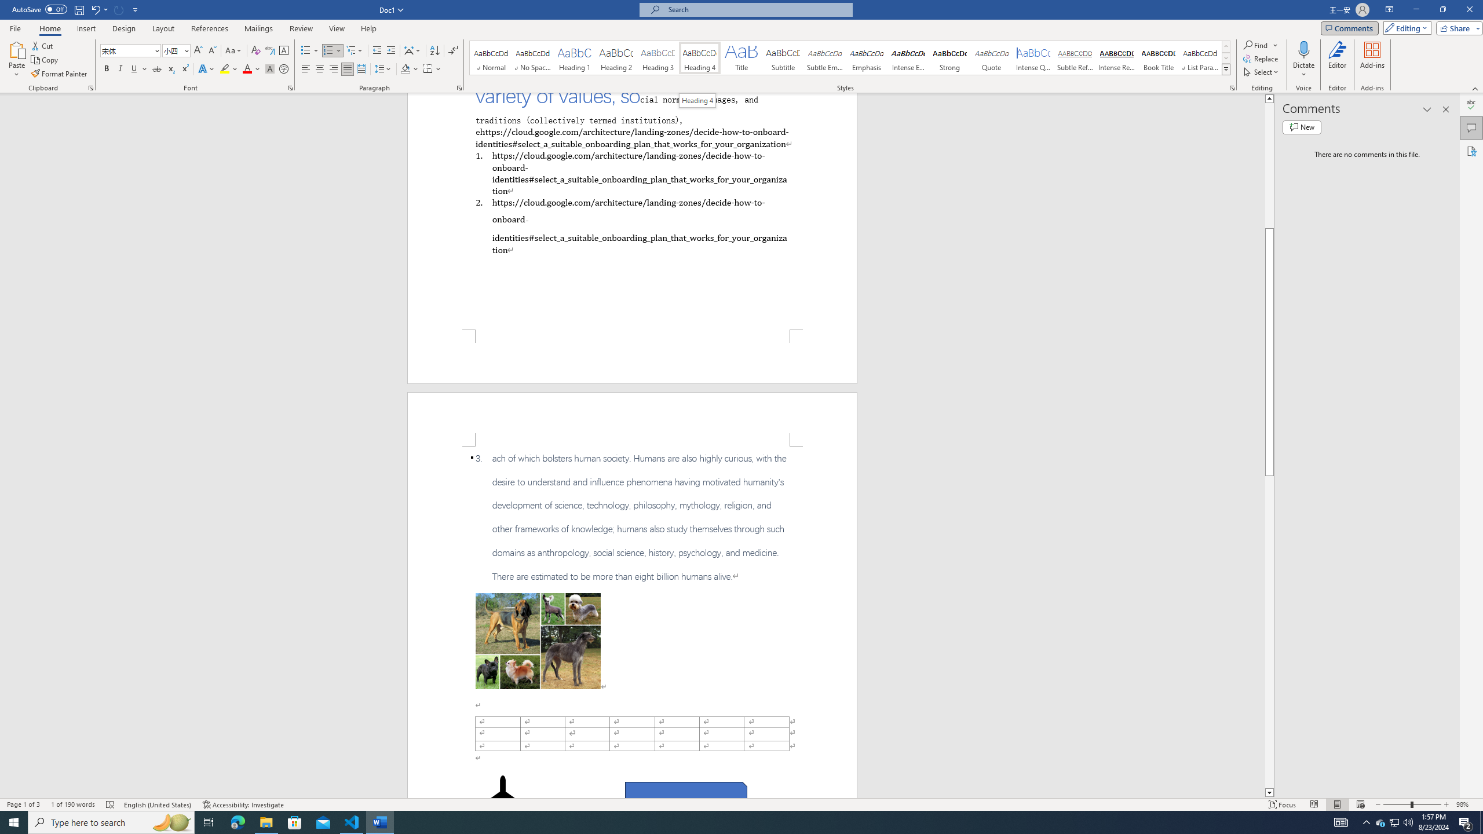  What do you see at coordinates (256, 51) in the screenshot?
I see `Clear Formatting` at bounding box center [256, 51].